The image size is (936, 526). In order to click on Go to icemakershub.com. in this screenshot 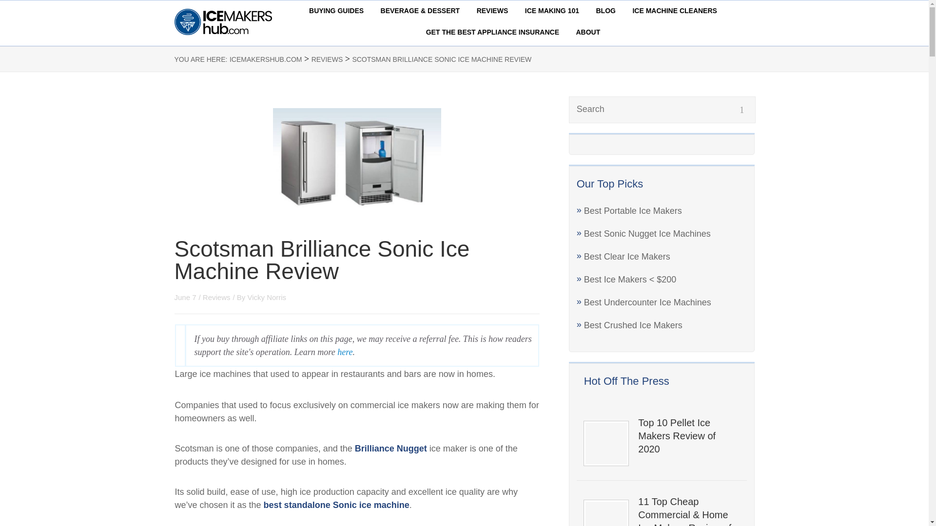, I will do `click(266, 59)`.